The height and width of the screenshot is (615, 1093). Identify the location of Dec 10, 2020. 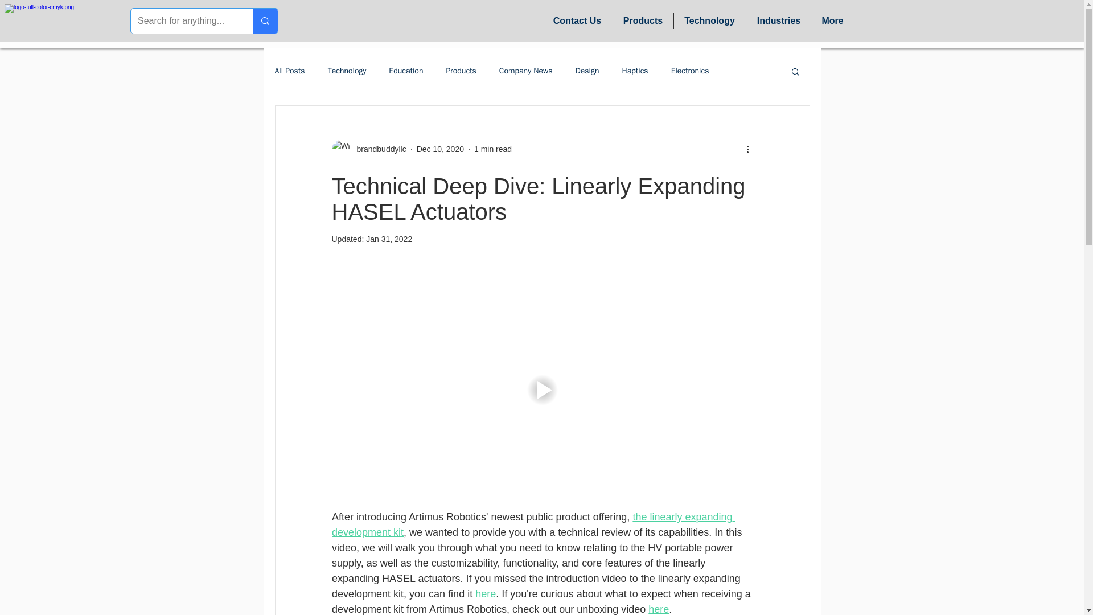
(439, 149).